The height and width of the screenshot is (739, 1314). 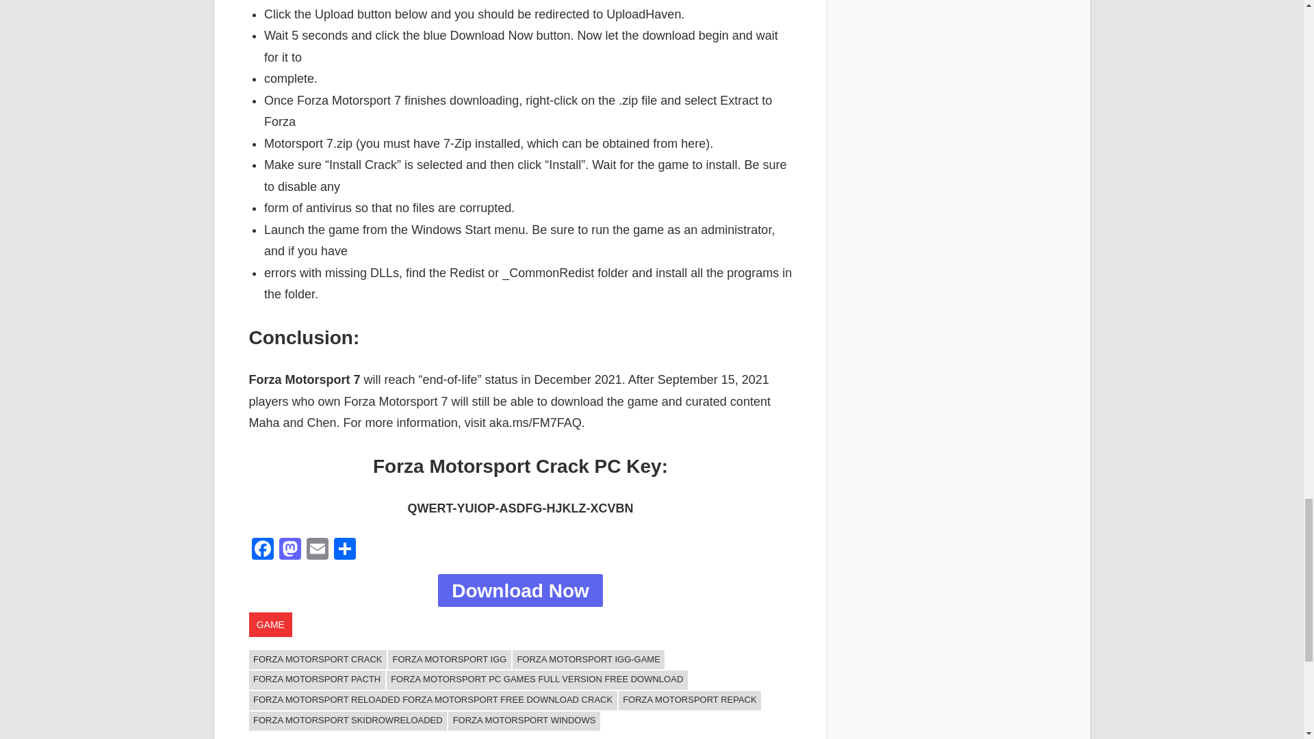 What do you see at coordinates (317, 550) in the screenshot?
I see `Email` at bounding box center [317, 550].